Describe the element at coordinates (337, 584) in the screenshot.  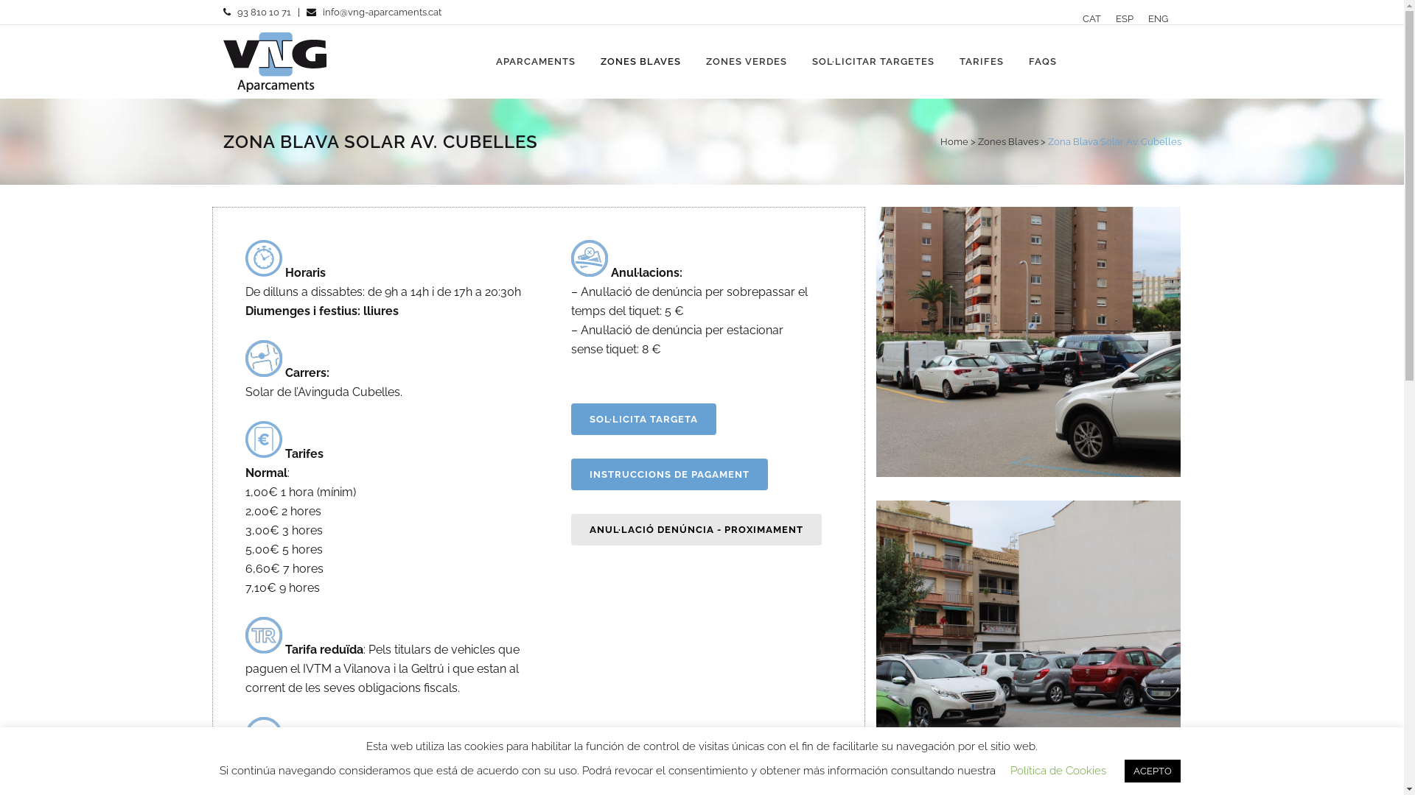
I see `Perfil del contractant` at that location.